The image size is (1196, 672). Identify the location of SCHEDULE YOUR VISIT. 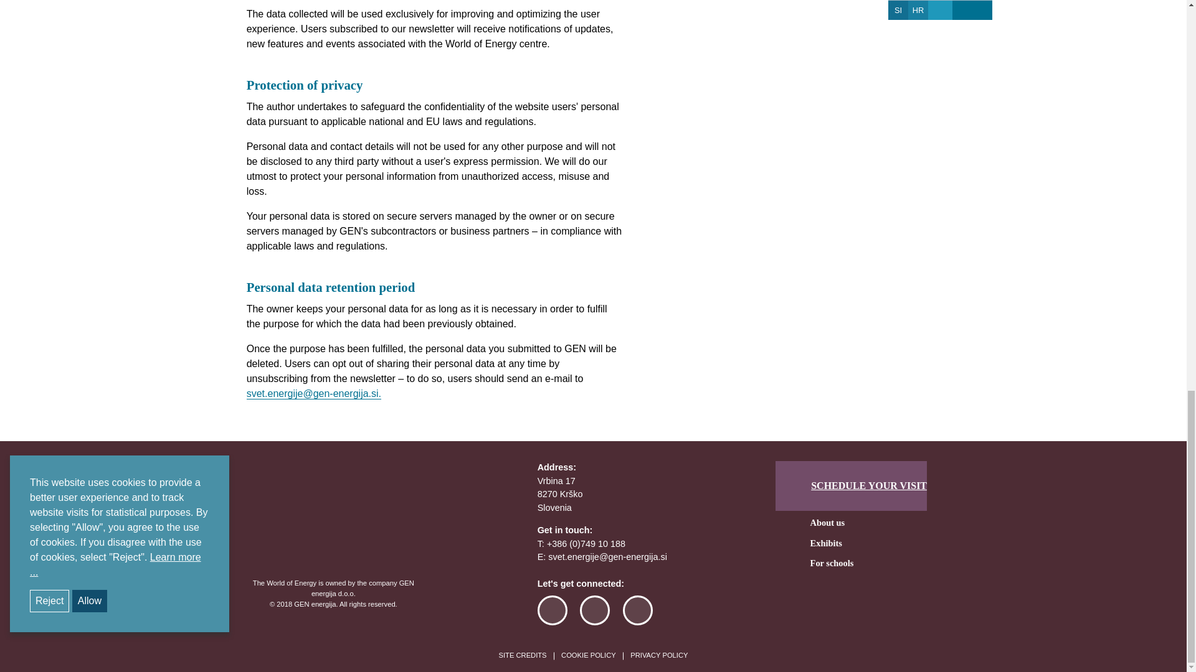
(851, 485).